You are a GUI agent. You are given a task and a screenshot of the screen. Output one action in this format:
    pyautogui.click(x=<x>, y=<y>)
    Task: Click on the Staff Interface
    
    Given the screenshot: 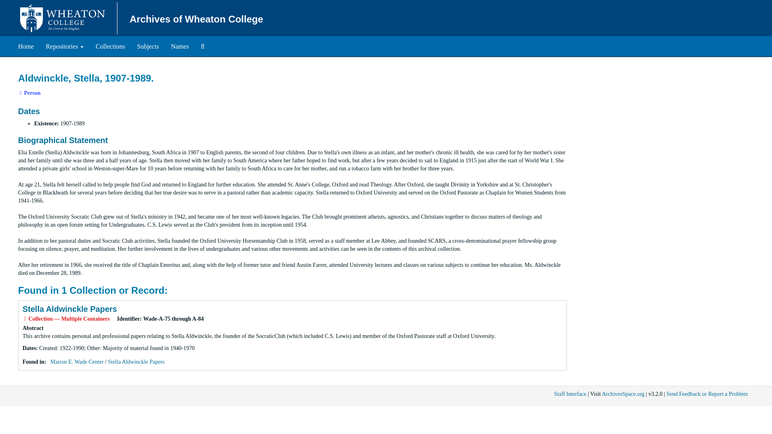 What is the action you would take?
    pyautogui.click(x=570, y=394)
    